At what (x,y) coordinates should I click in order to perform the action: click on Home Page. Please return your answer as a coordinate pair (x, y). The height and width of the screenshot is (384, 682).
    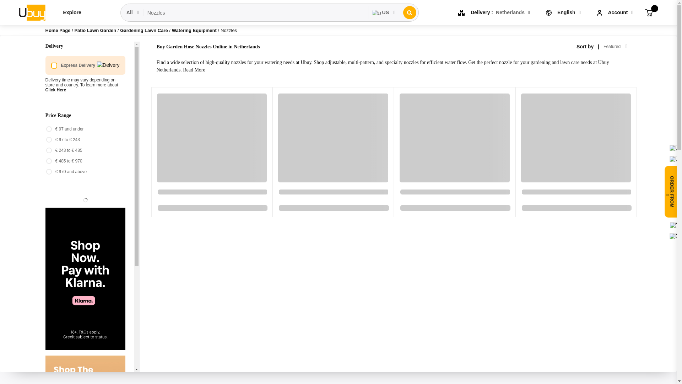
    Looking at the image, I should click on (58, 30).